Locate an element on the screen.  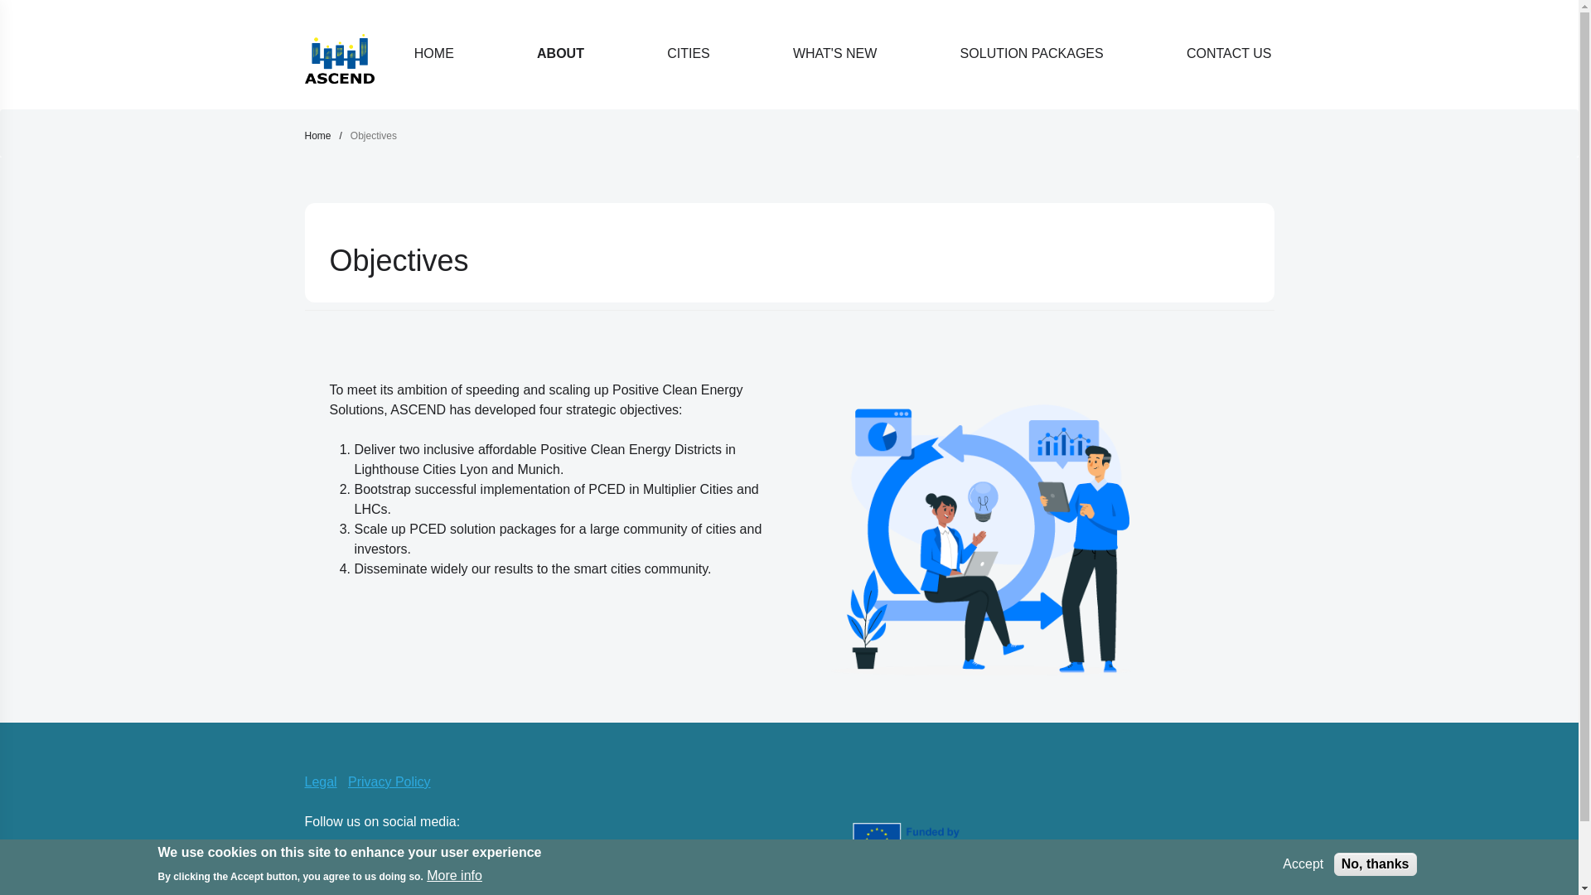
HOME is located at coordinates (434, 53).